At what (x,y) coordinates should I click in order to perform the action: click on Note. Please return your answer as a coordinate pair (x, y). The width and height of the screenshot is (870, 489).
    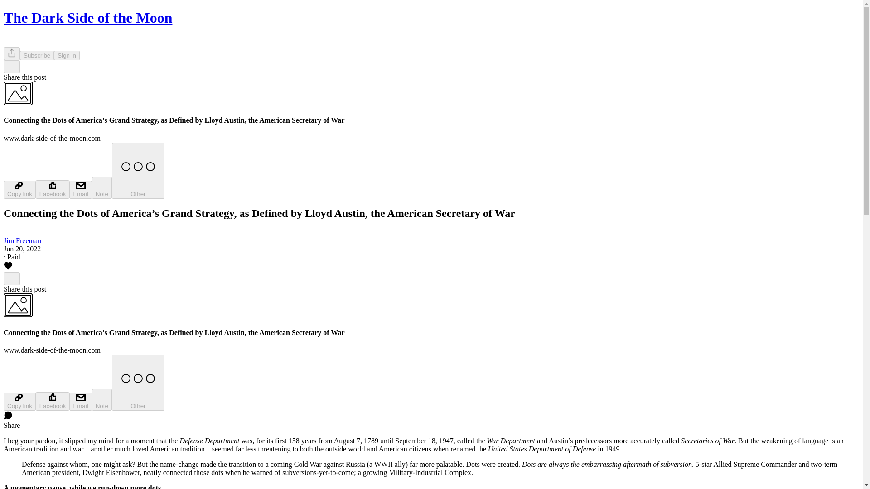
    Looking at the image, I should click on (102, 399).